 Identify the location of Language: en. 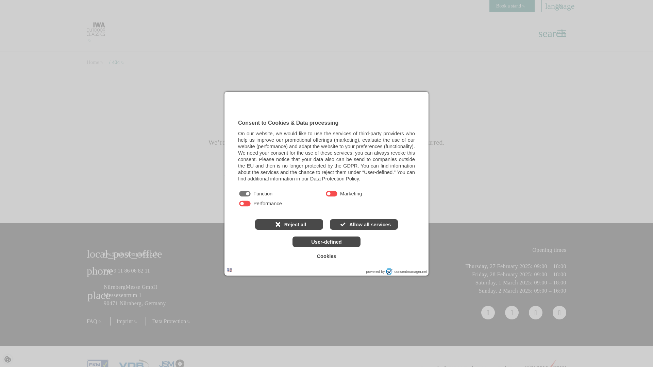
(229, 270).